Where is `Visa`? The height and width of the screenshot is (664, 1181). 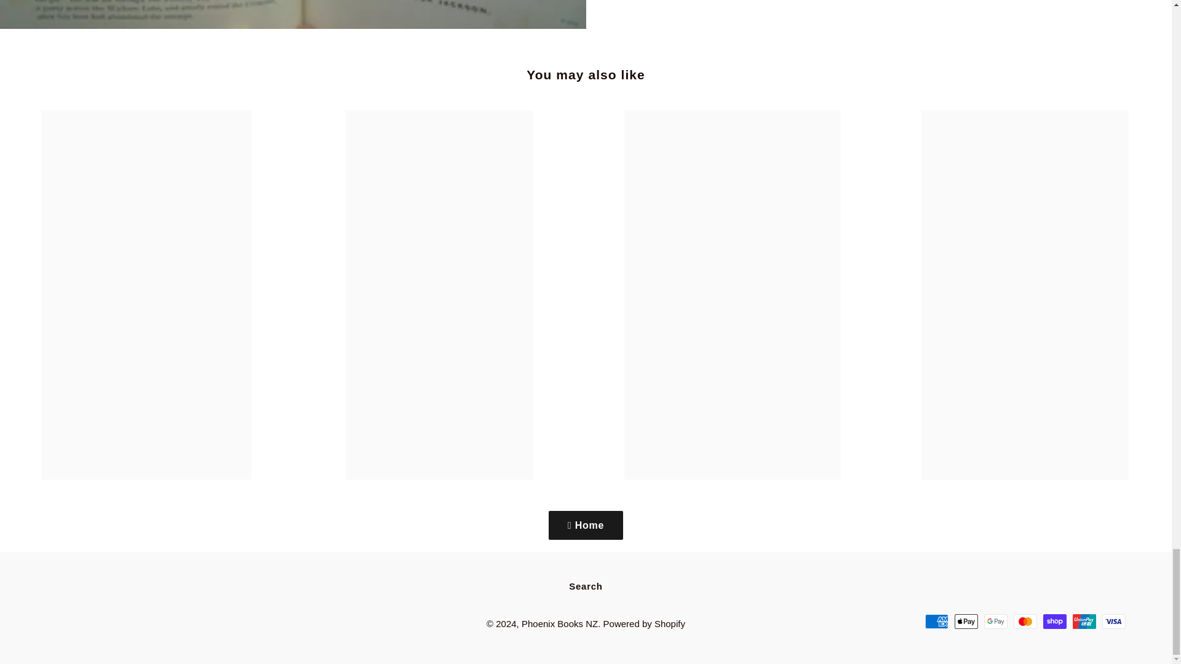
Visa is located at coordinates (1113, 621).